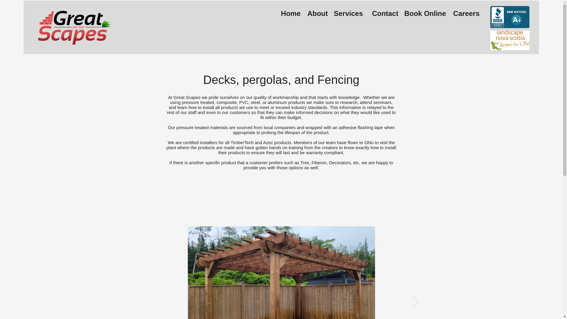 The image size is (567, 319). What do you see at coordinates (465, 14) in the screenshot?
I see `Careers` at bounding box center [465, 14].